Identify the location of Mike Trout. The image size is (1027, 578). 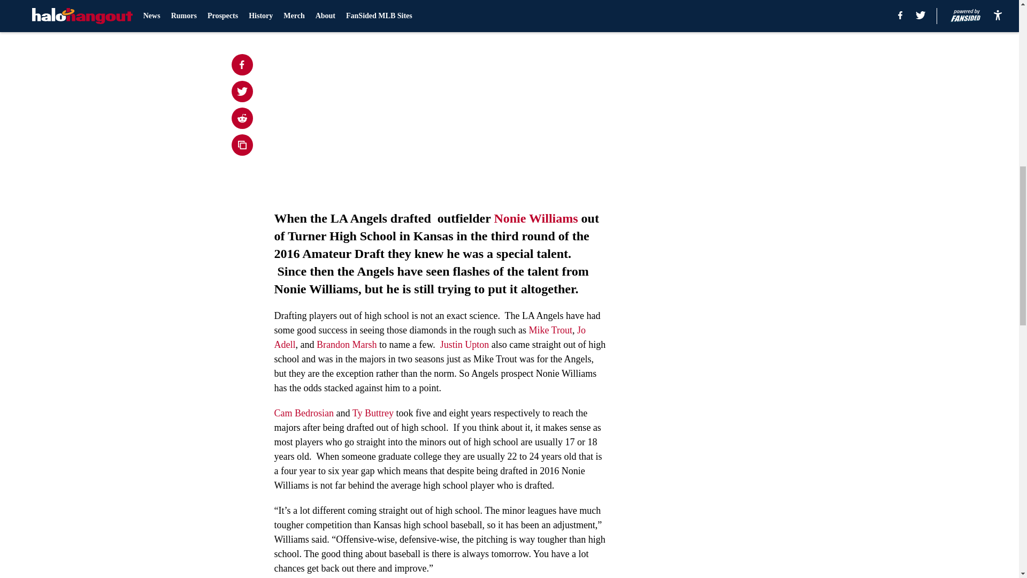
(550, 330).